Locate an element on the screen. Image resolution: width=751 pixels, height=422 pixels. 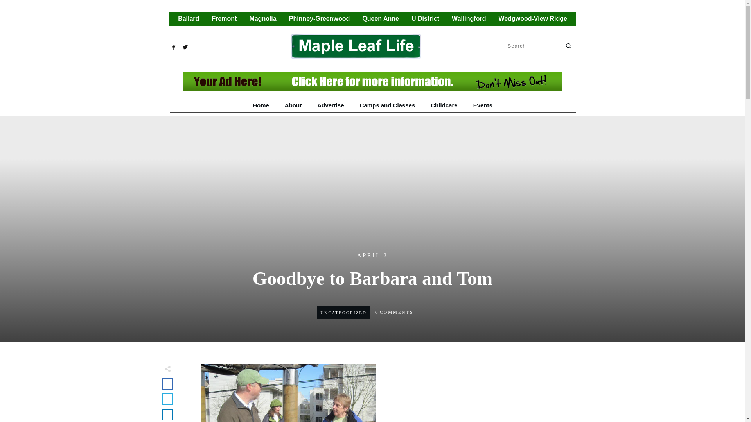
PW Top Header Ad is located at coordinates (373, 81).